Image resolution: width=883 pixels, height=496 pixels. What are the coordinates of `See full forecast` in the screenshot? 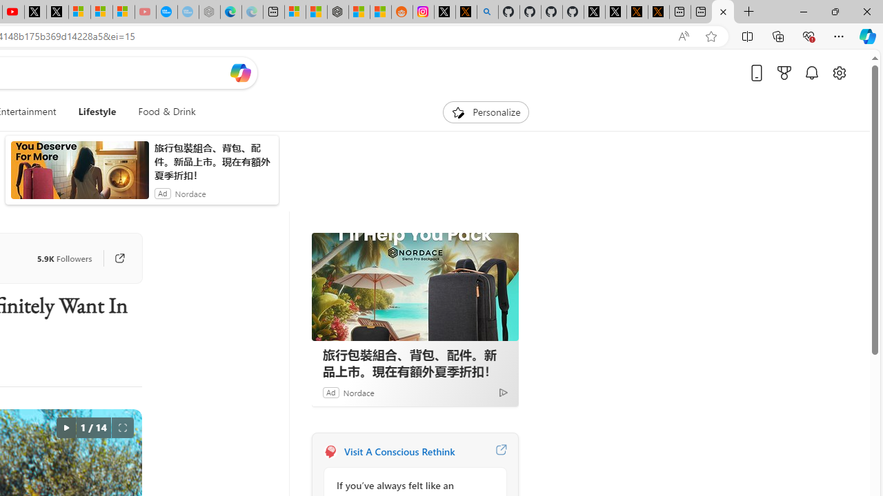 It's located at (480, 400).